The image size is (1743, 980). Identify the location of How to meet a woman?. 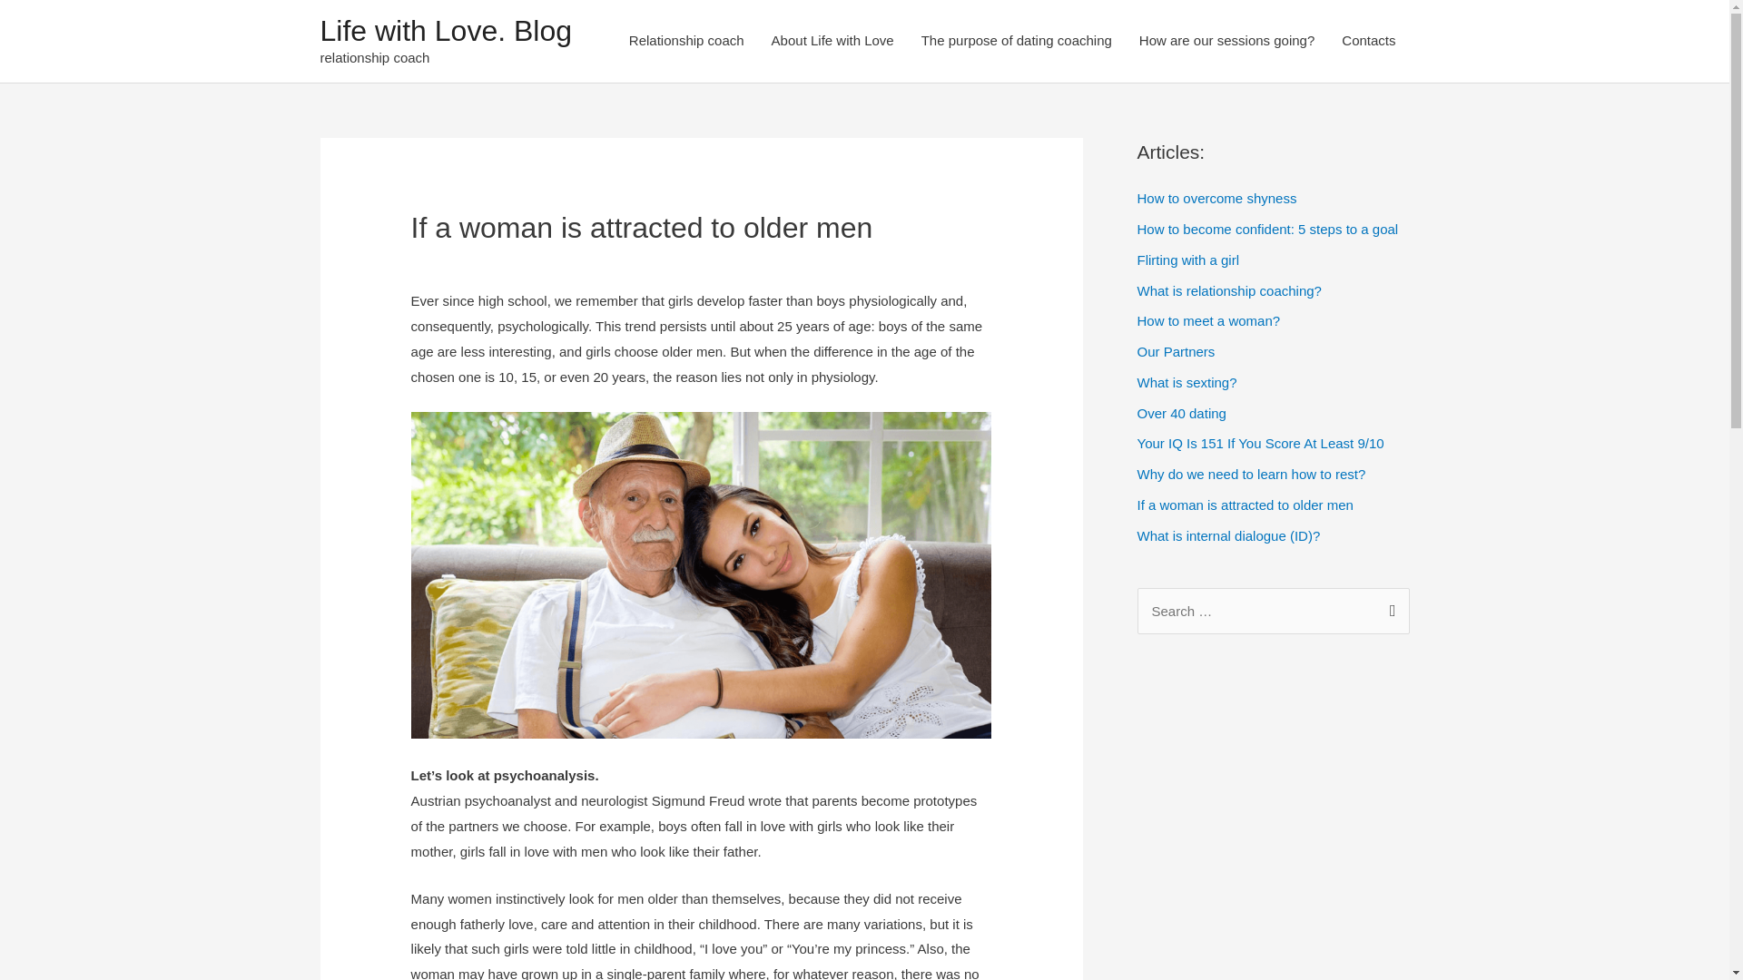
(1208, 321).